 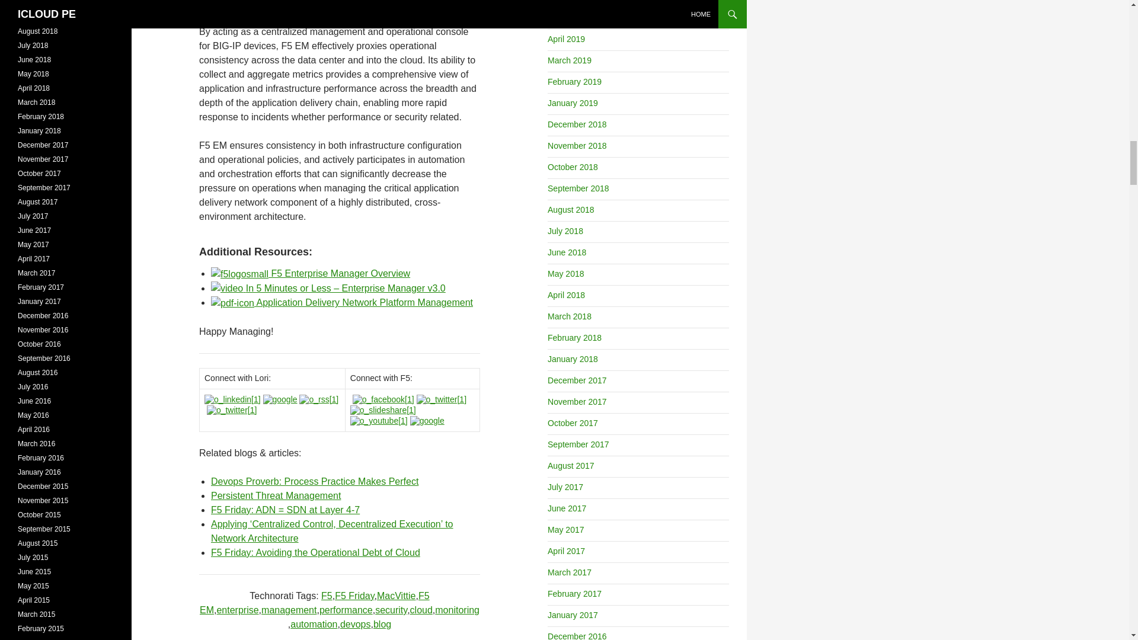 I want to click on pdf-icon, so click(x=232, y=303).